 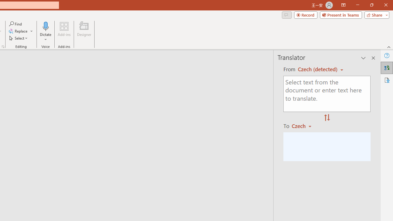 What do you see at coordinates (387, 68) in the screenshot?
I see `Translator` at bounding box center [387, 68].